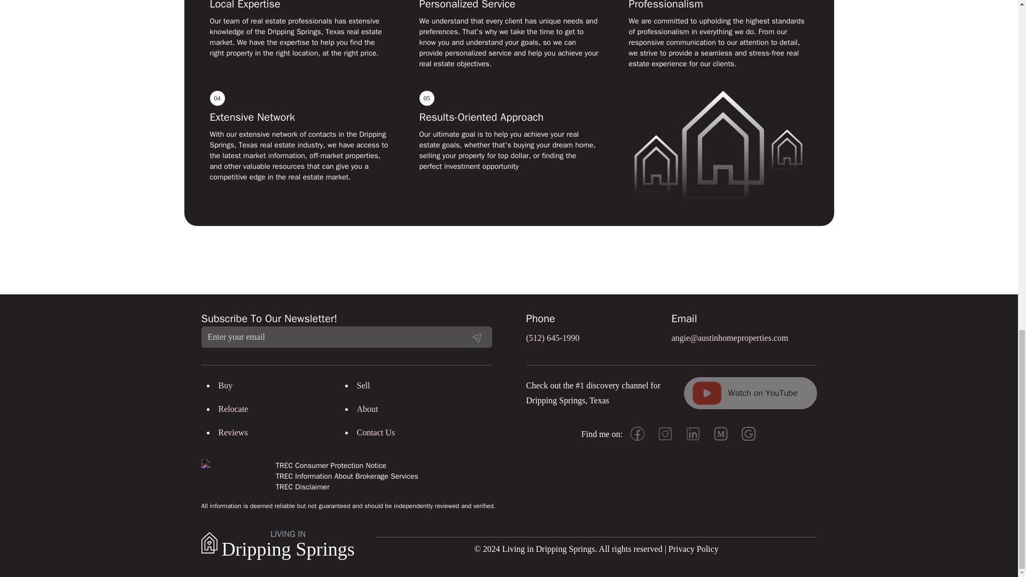  Describe the element at coordinates (720, 434) in the screenshot. I see `Medium` at that location.